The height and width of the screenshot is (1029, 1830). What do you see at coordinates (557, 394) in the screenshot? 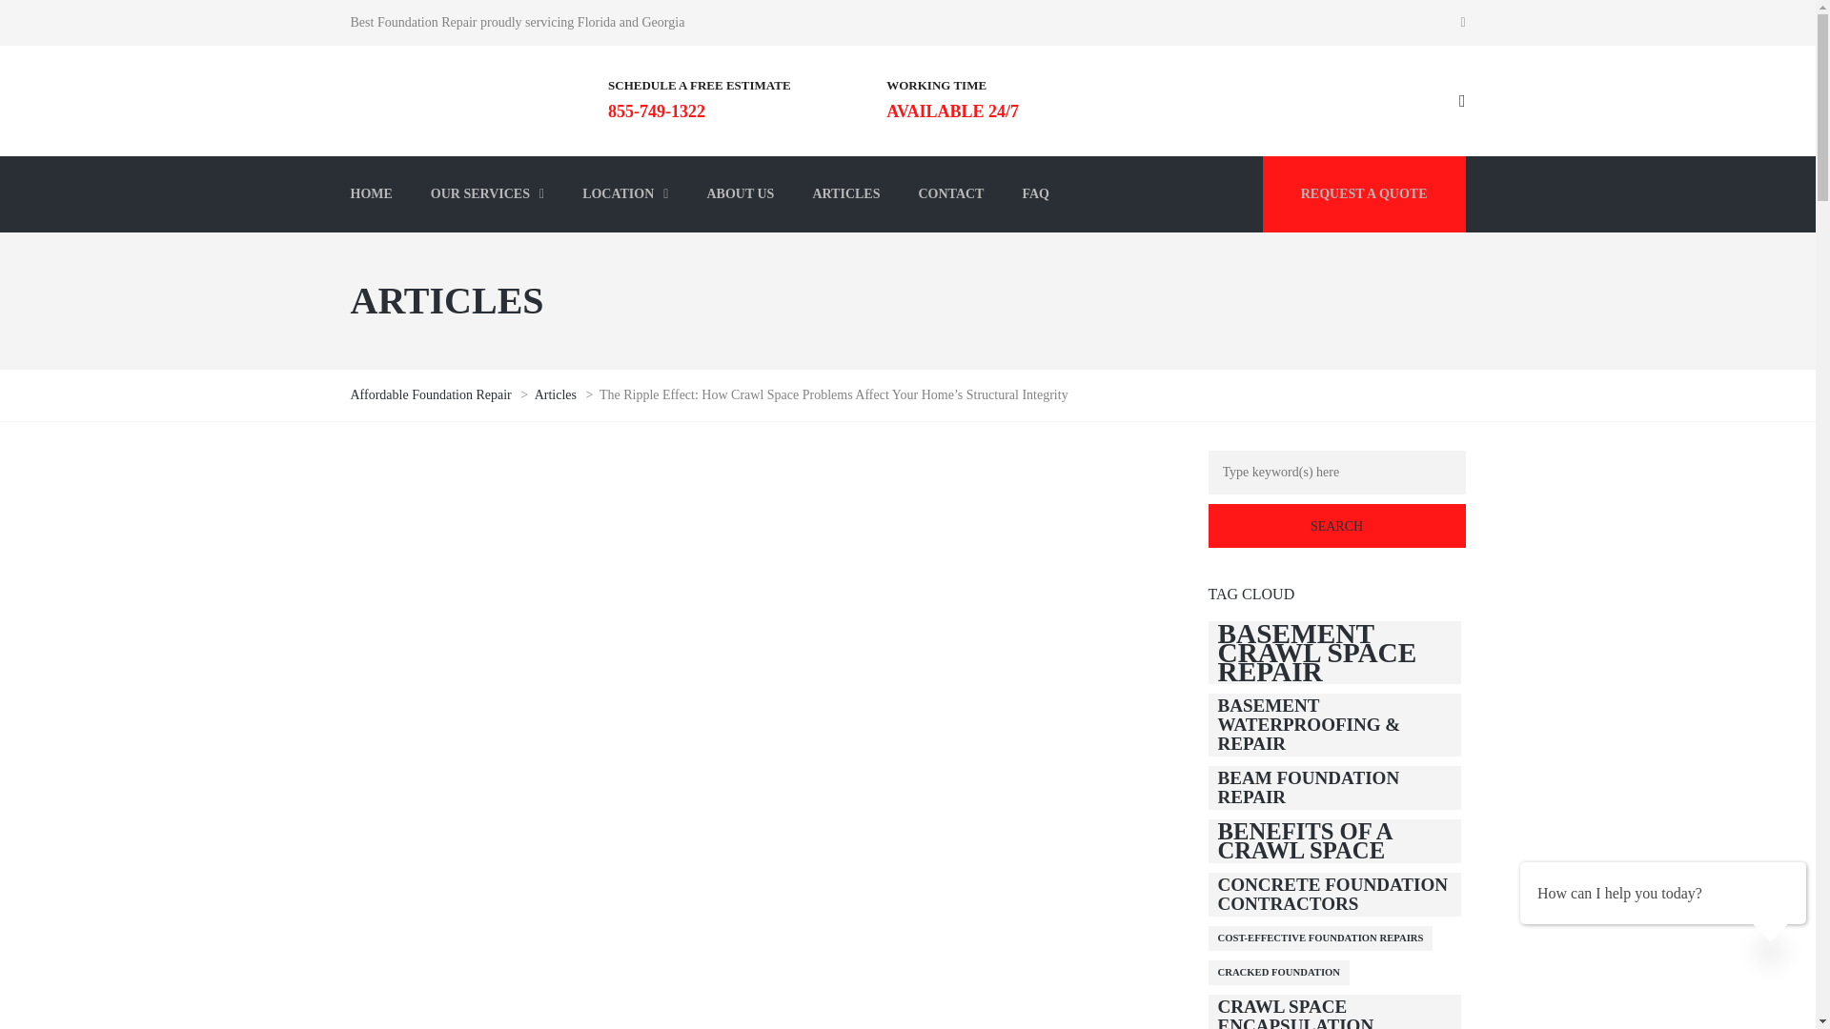
I see `Go to the Articles Category archives.` at bounding box center [557, 394].